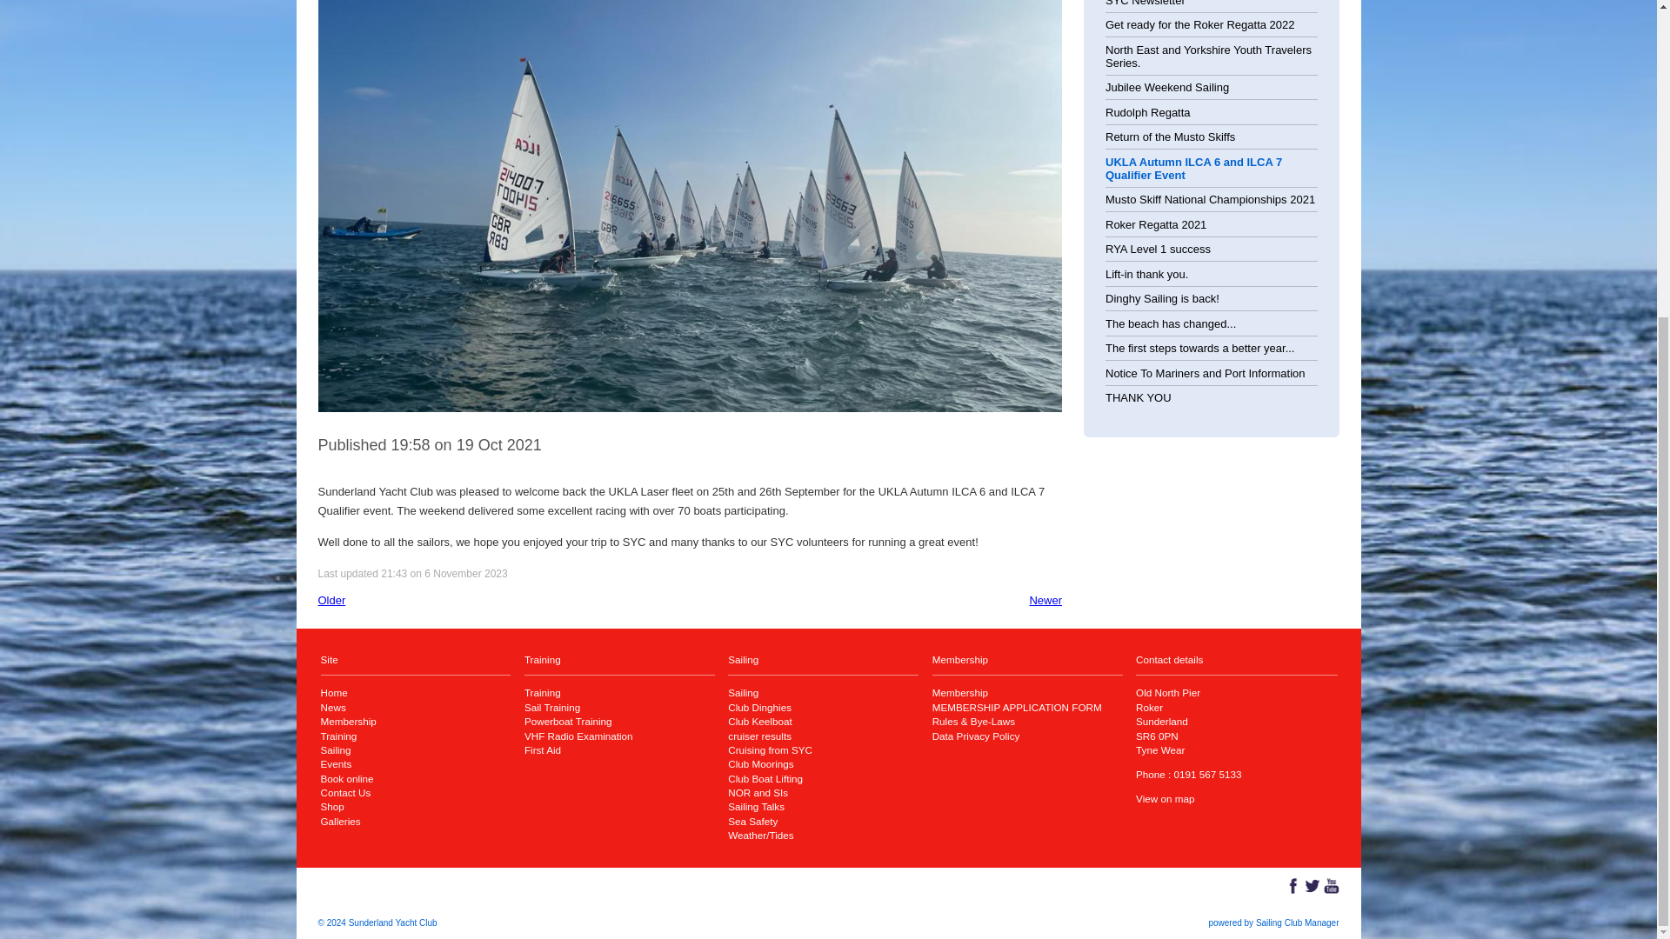  Describe the element at coordinates (1167, 87) in the screenshot. I see `Jubilee Weekend Sailing` at that location.